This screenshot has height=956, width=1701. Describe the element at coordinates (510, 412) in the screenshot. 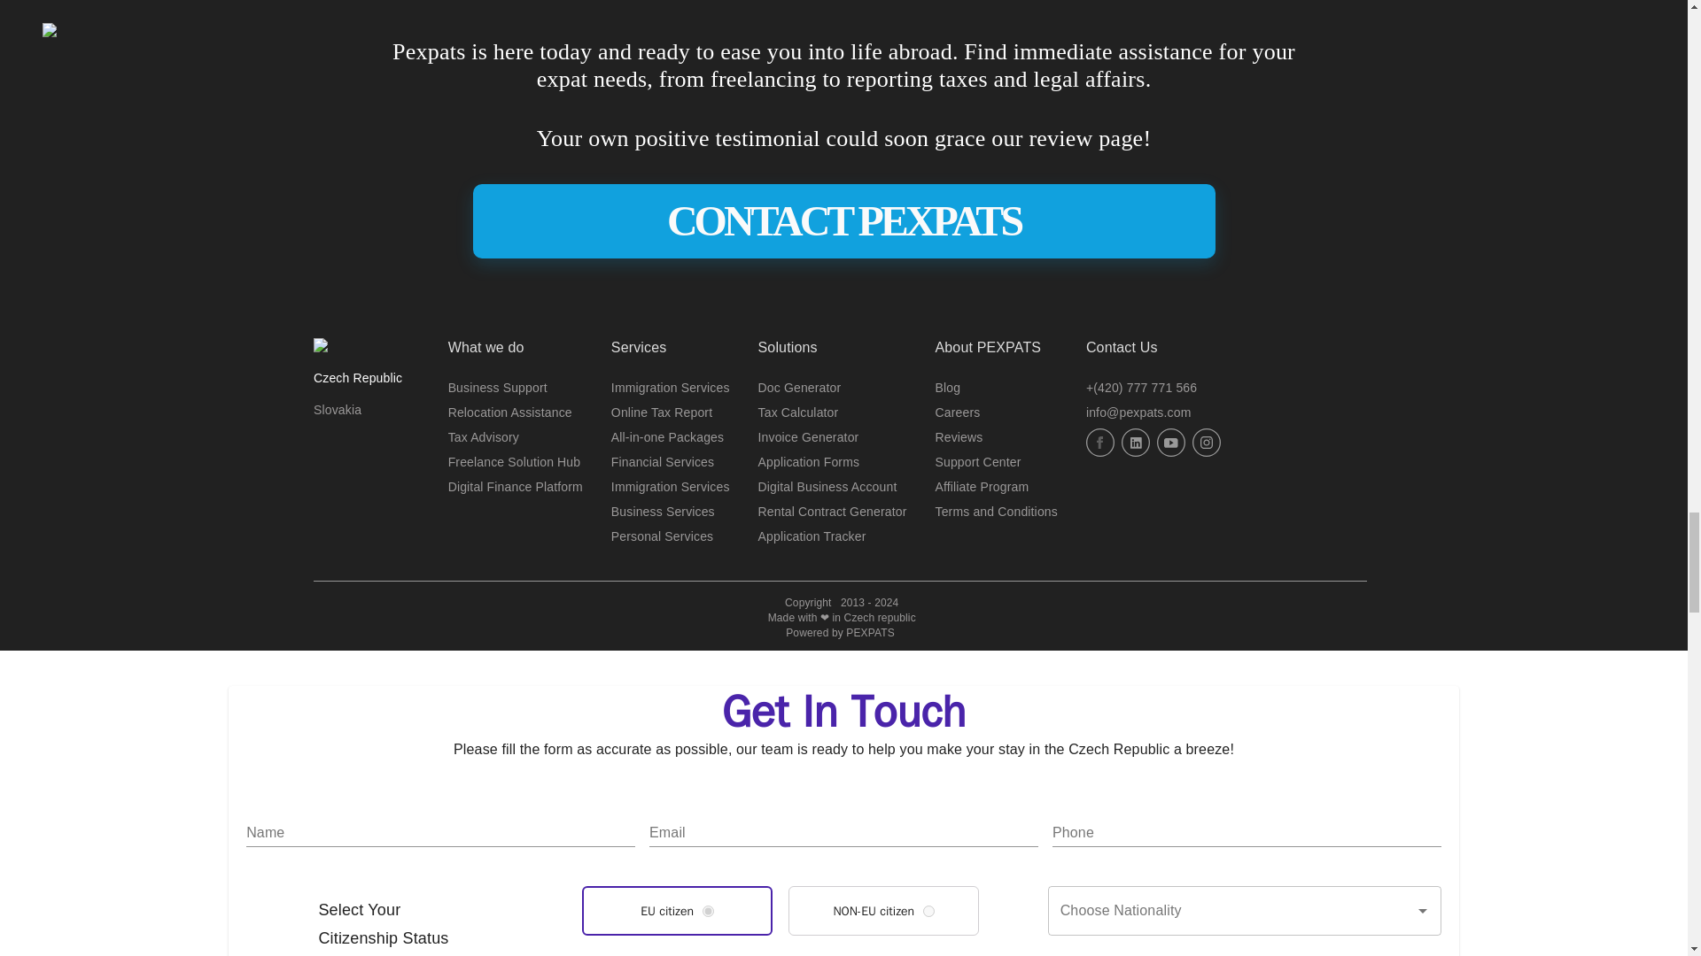

I see `Relocation Assistance` at that location.